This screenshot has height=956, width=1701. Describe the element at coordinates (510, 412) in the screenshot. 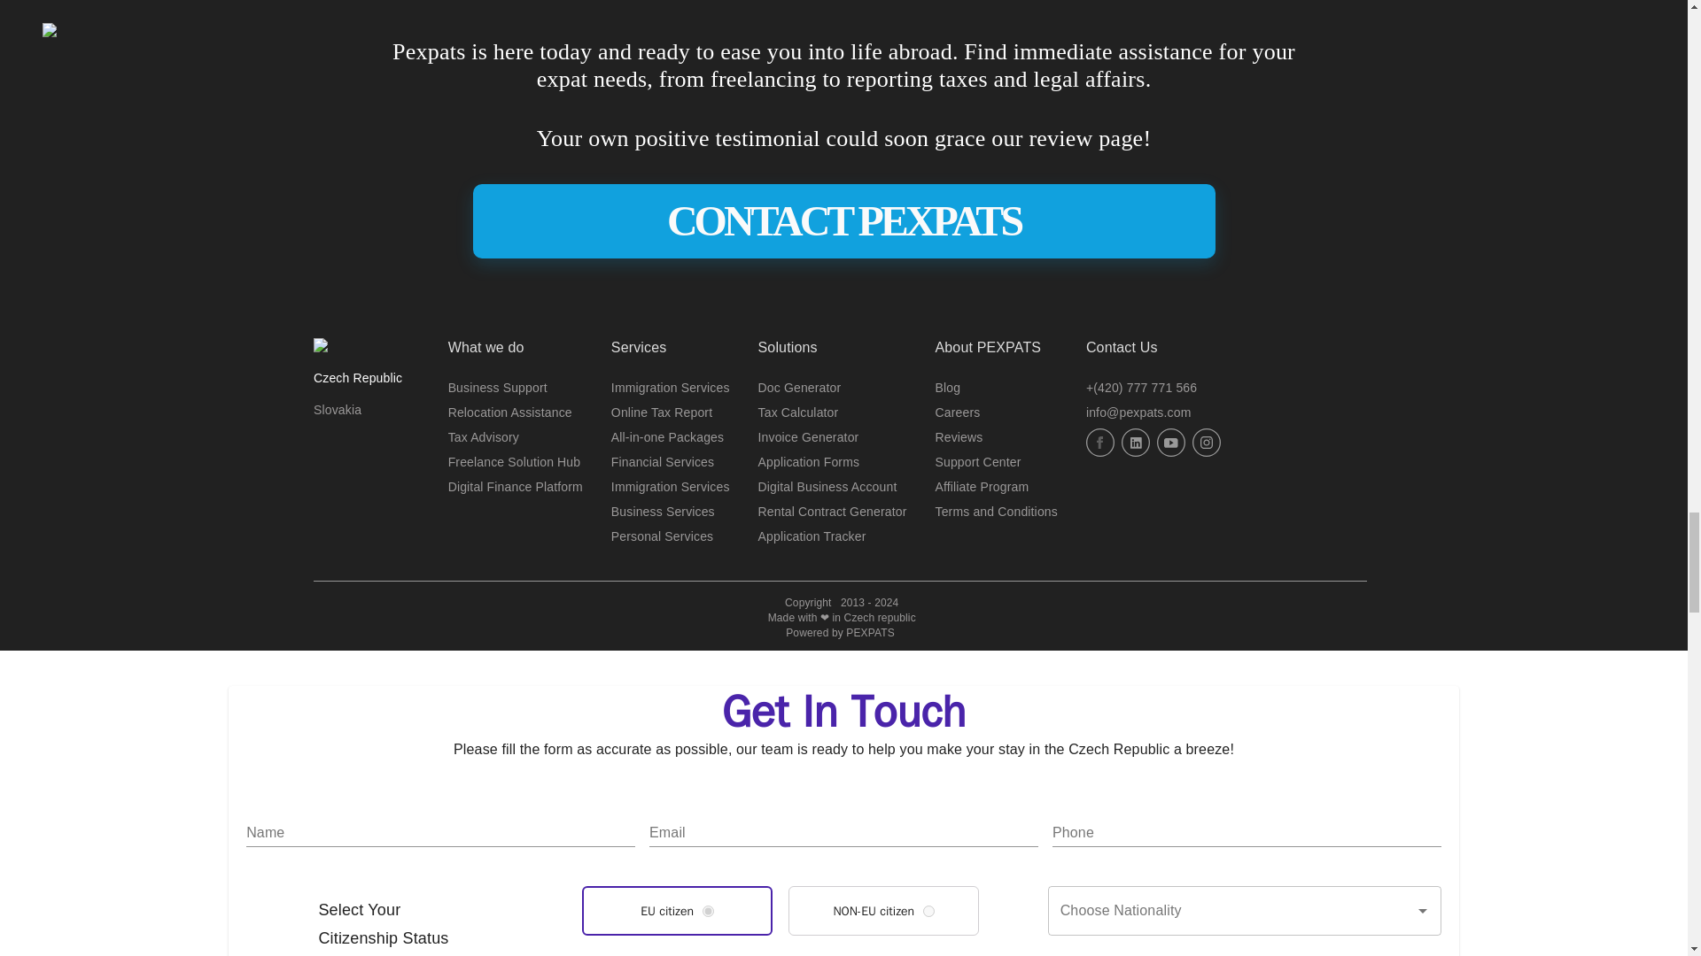

I see `Relocation Assistance` at that location.